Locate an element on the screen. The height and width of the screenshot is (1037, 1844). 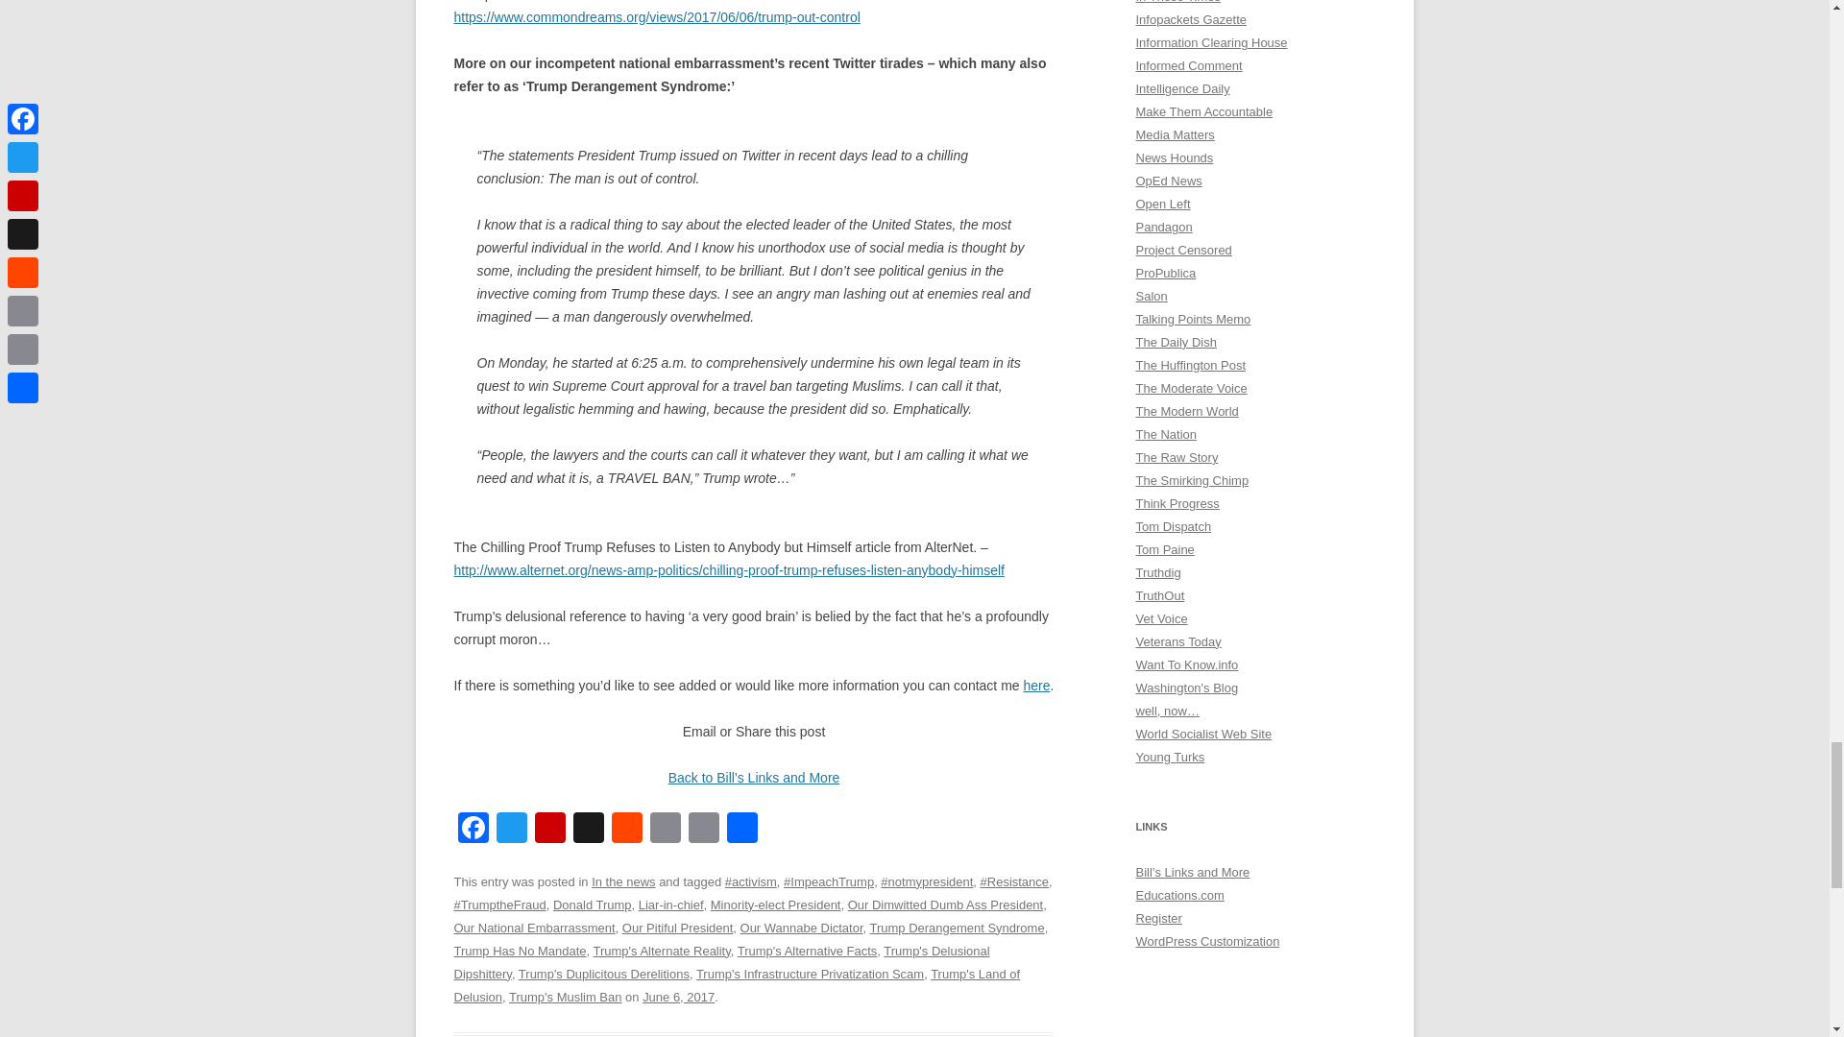
Link to send me an email. is located at coordinates (1035, 686).